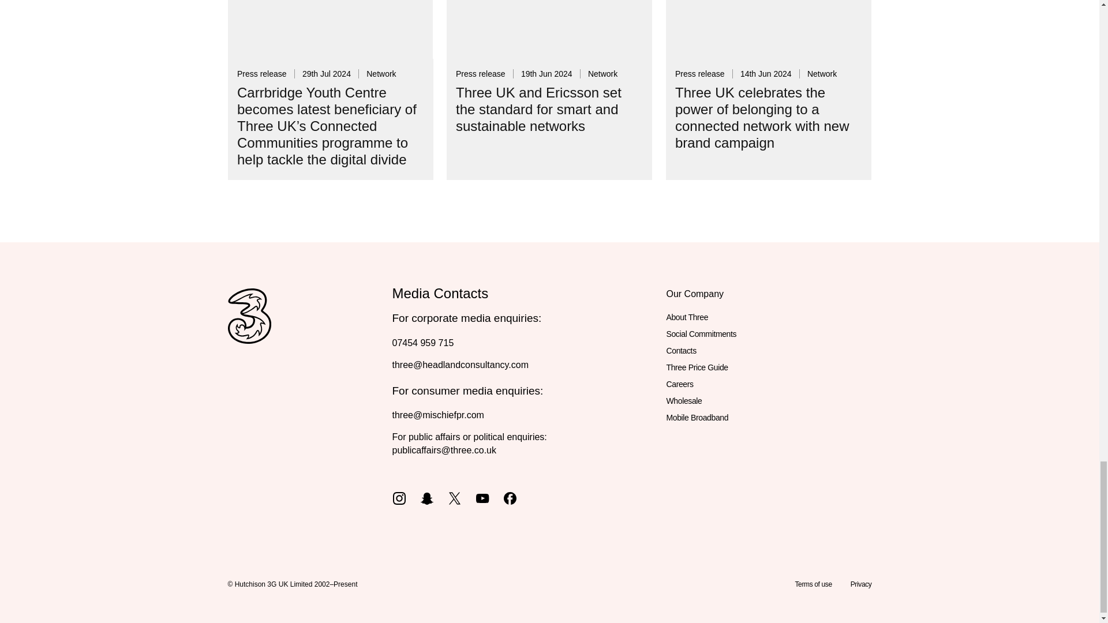 Image resolution: width=1108 pixels, height=623 pixels. What do you see at coordinates (248, 329) in the screenshot?
I see `Home` at bounding box center [248, 329].